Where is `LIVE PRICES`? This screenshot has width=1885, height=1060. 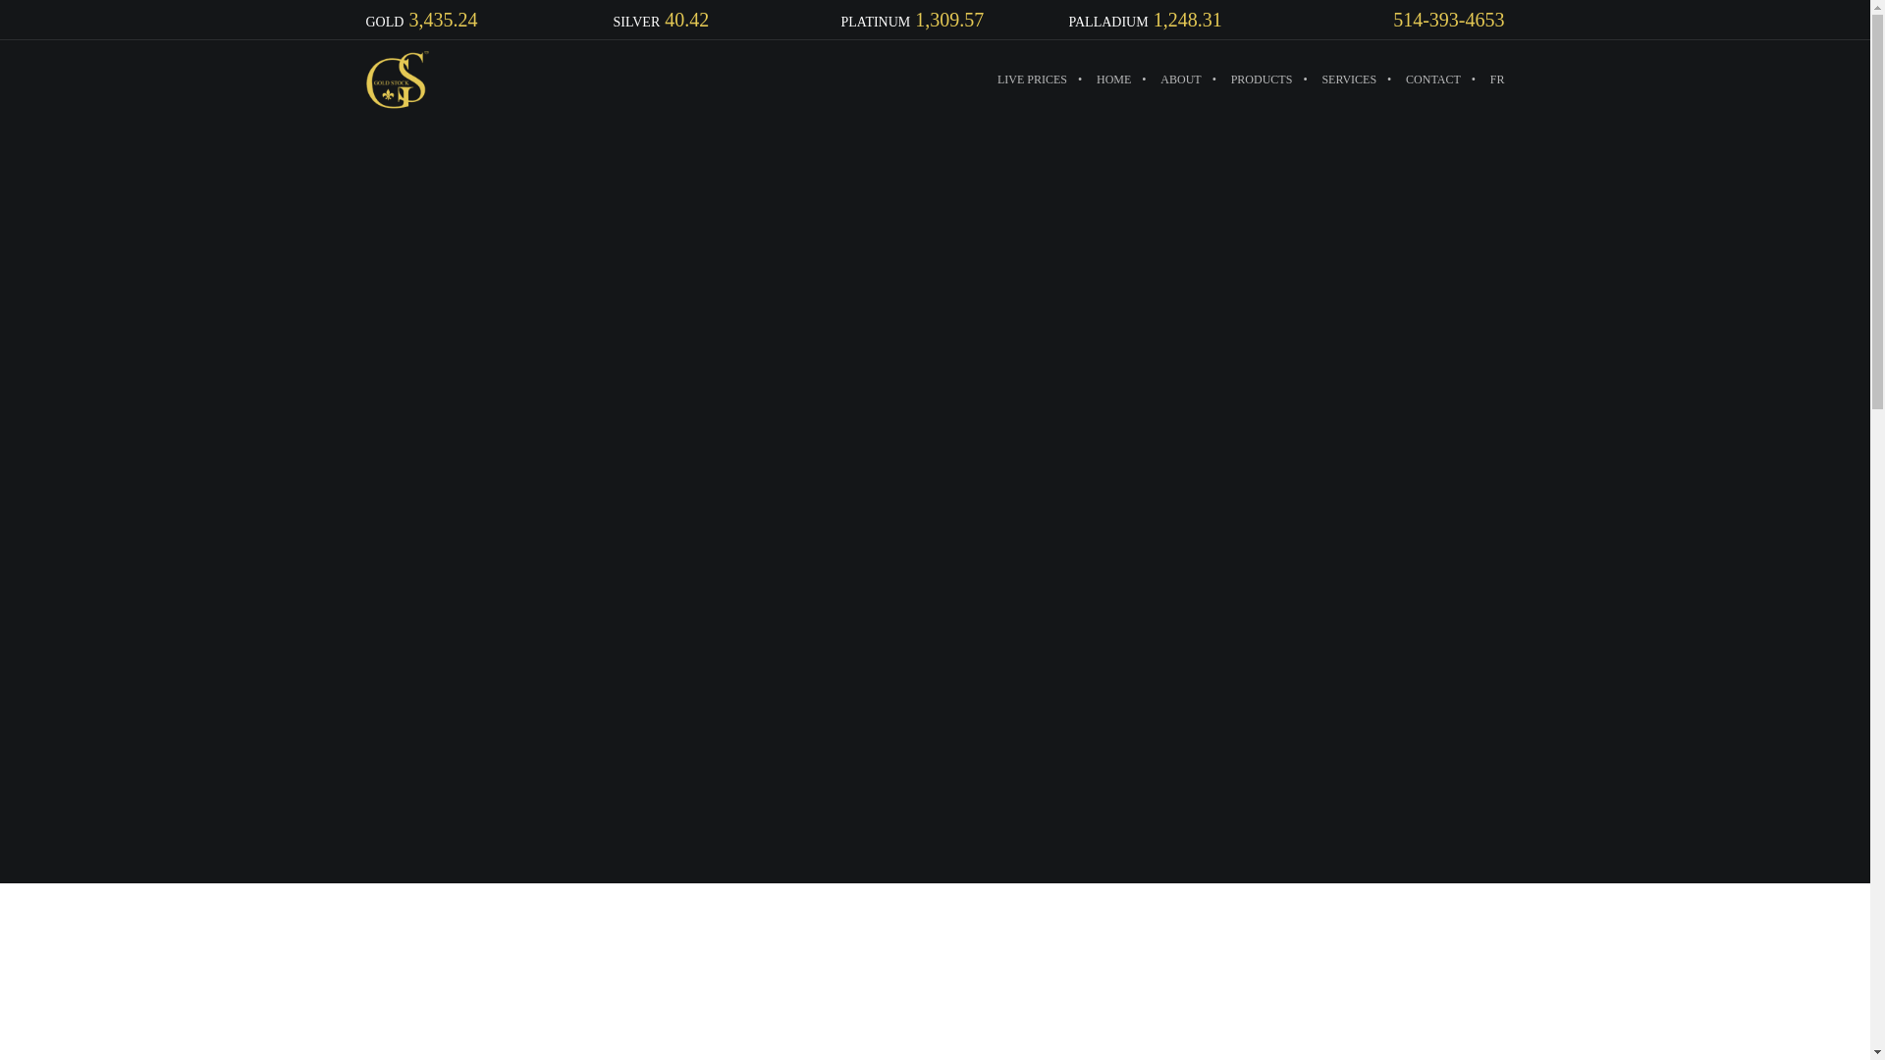
LIVE PRICES is located at coordinates (1032, 79).